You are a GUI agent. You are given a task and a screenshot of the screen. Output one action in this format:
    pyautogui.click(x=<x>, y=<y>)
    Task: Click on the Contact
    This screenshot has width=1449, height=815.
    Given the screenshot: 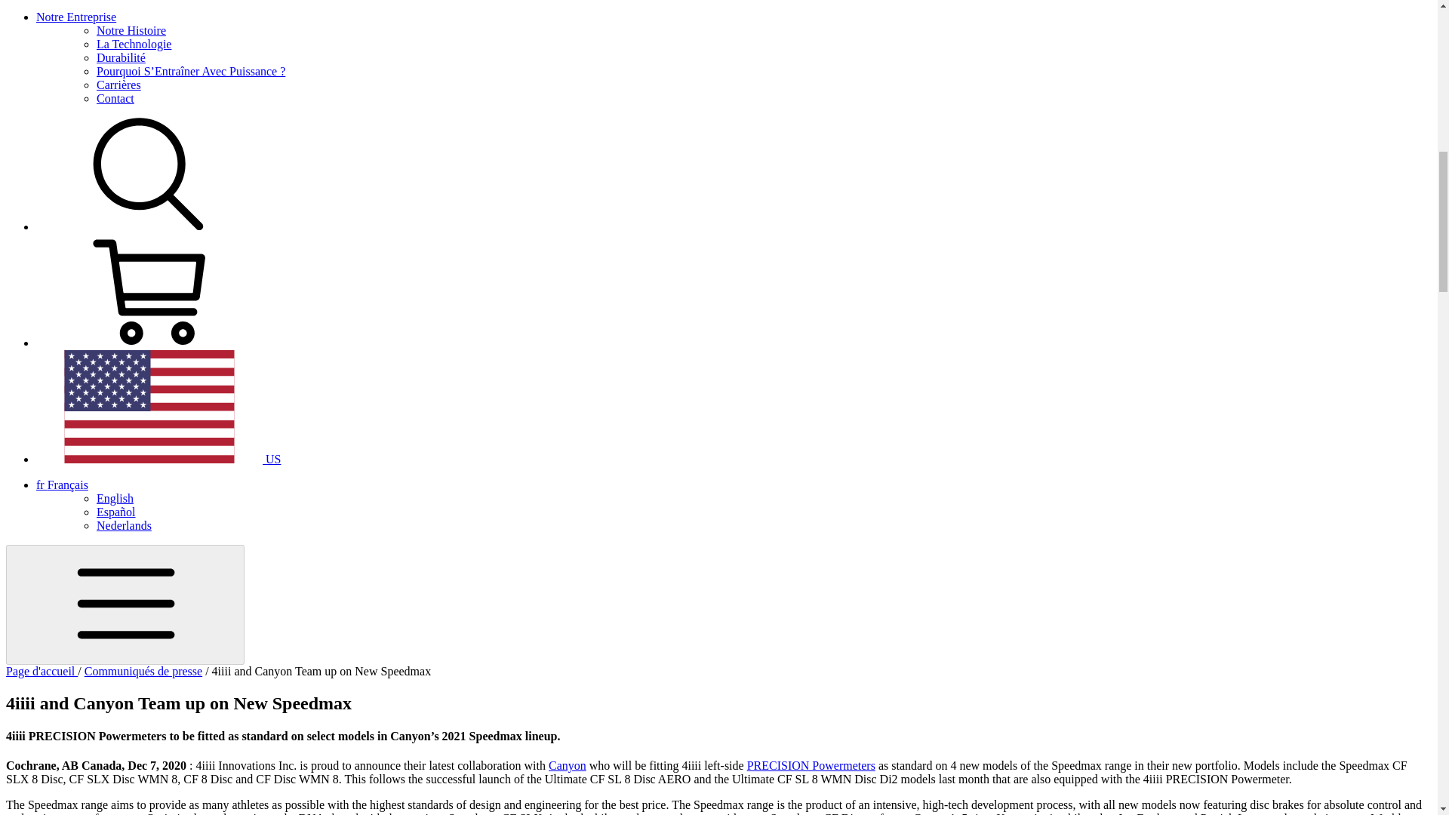 What is the action you would take?
    pyautogui.click(x=115, y=98)
    